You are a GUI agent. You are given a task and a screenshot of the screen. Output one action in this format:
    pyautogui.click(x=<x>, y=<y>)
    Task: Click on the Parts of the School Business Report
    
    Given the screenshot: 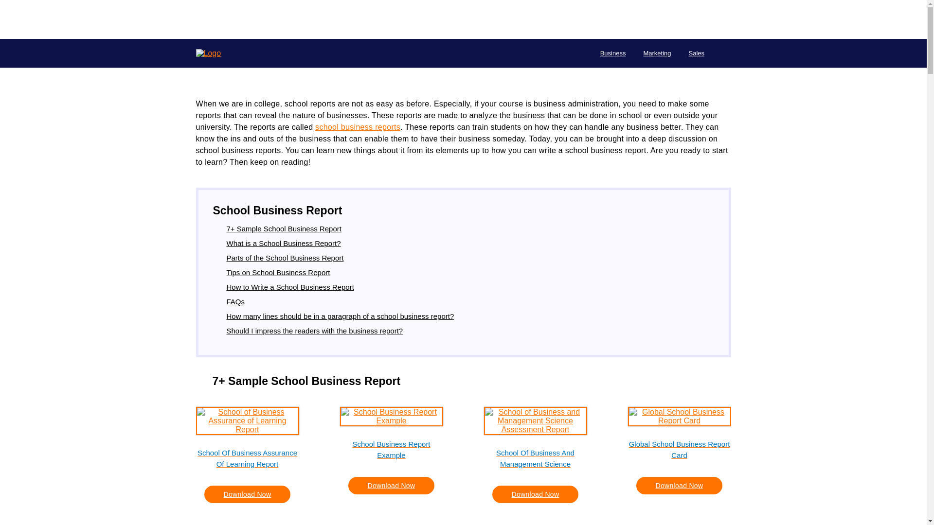 What is the action you would take?
    pyautogui.click(x=285, y=258)
    